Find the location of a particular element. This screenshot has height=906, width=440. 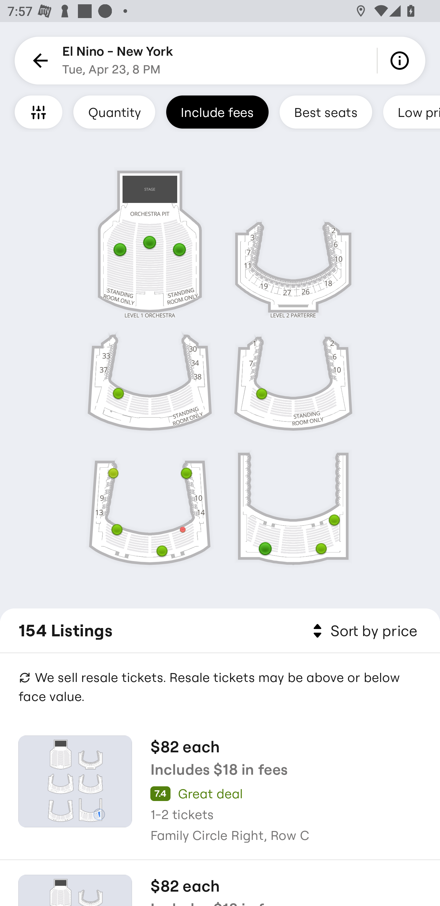

Sort by price is located at coordinates (363, 631).